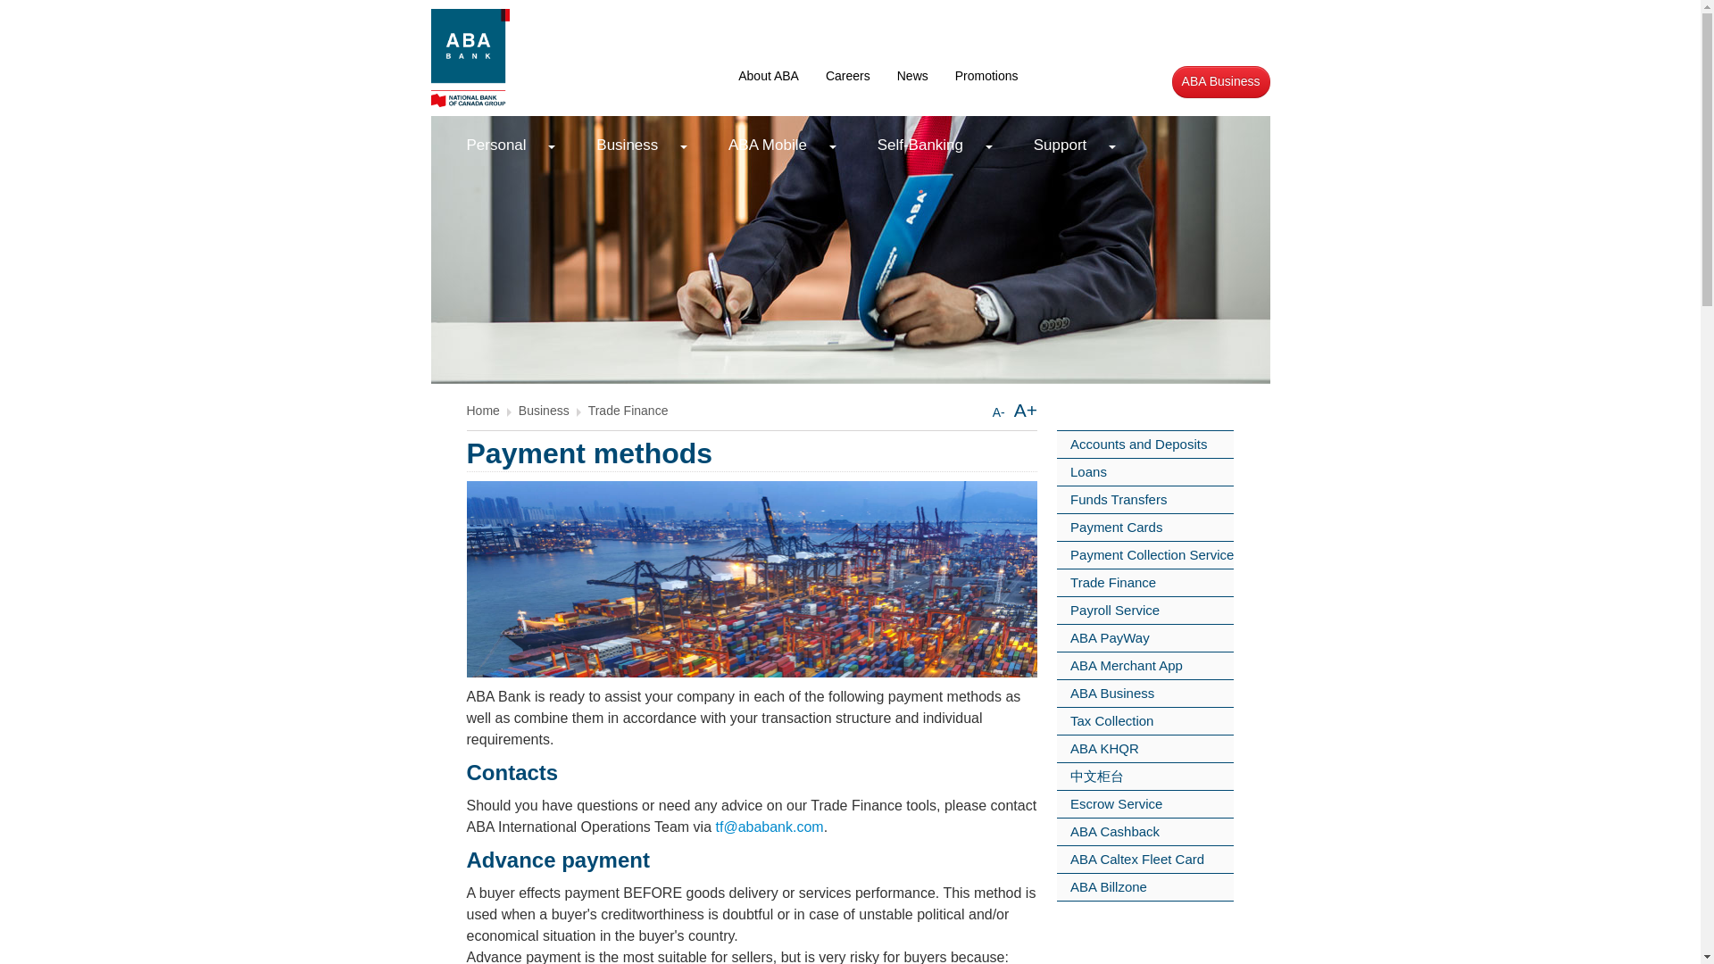  What do you see at coordinates (503, 146) in the screenshot?
I see `Personal ` at bounding box center [503, 146].